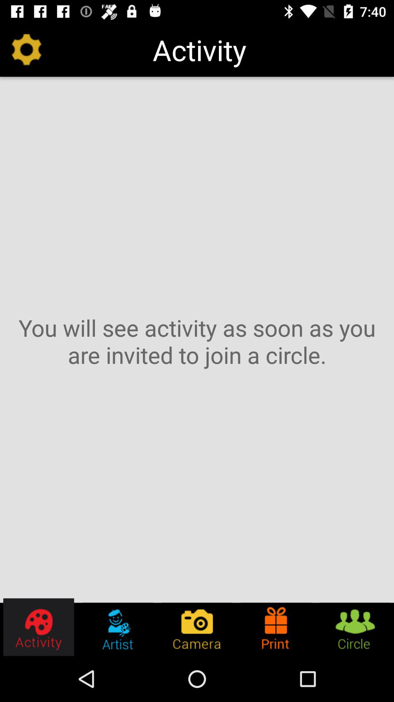 This screenshot has width=394, height=702. Describe the element at coordinates (117, 627) in the screenshot. I see `select the item below you will see` at that location.